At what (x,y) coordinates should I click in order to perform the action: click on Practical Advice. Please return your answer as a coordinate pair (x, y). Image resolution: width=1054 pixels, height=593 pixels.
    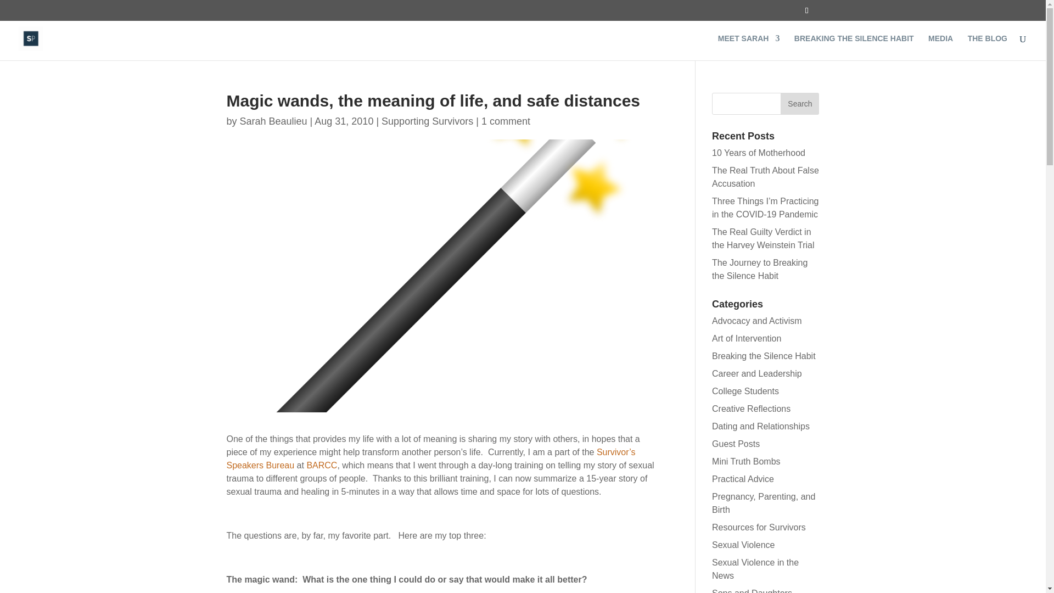
    Looking at the image, I should click on (743, 479).